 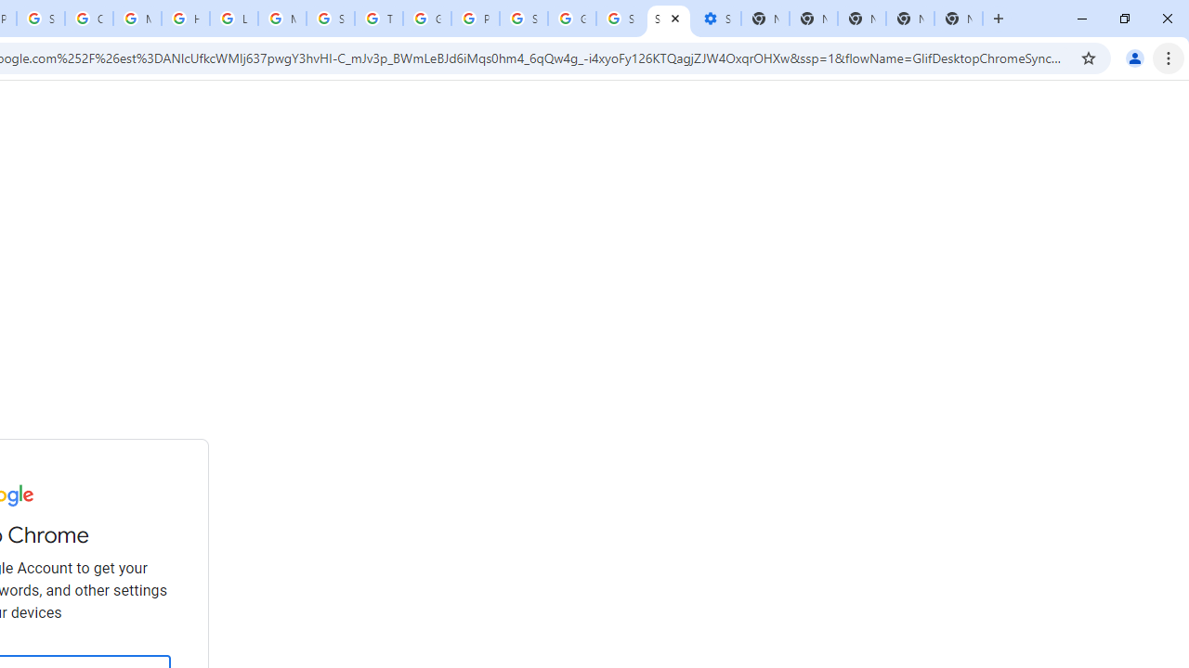 What do you see at coordinates (669, 19) in the screenshot?
I see `Sign in - Google Accounts` at bounding box center [669, 19].